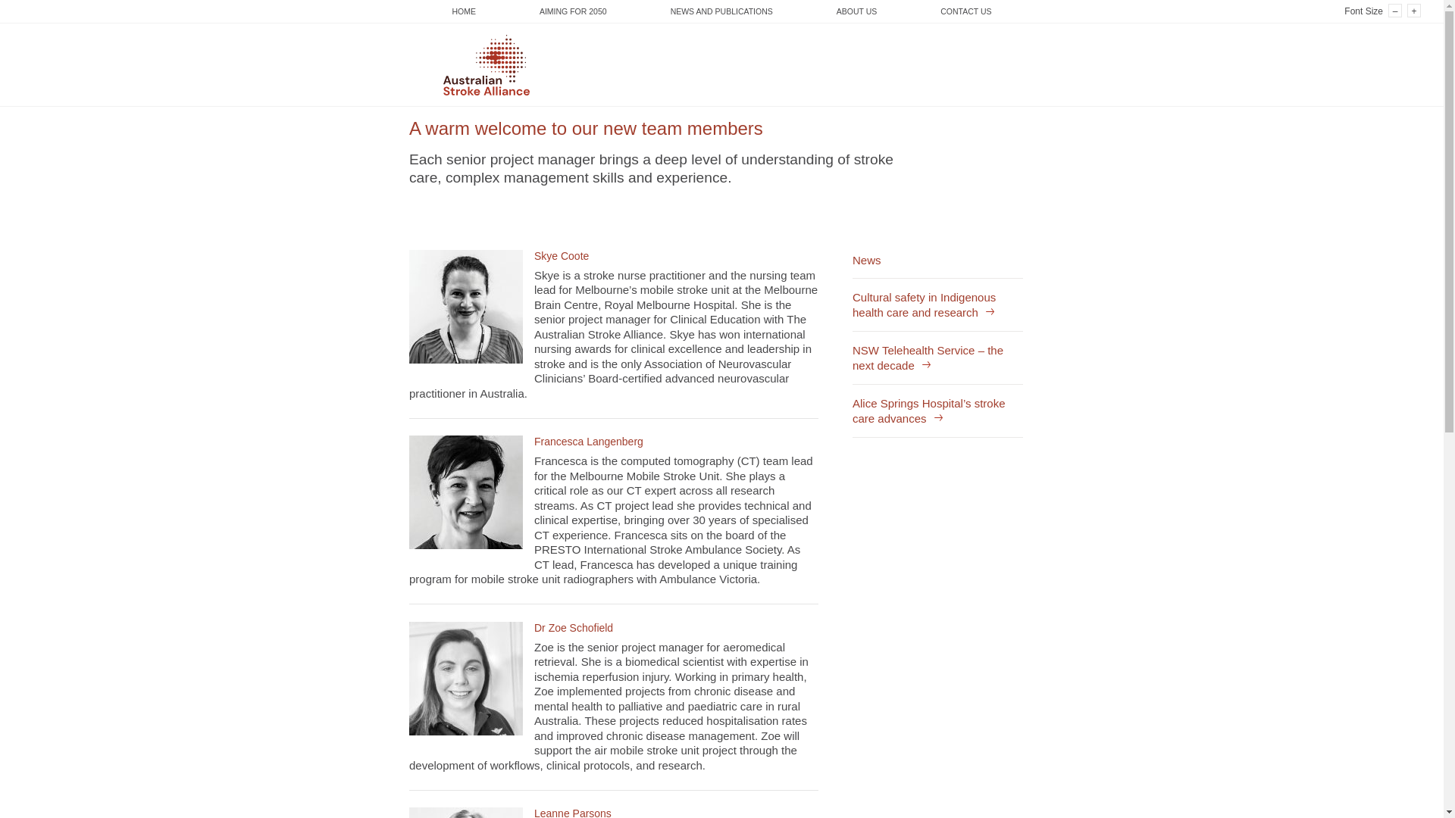 This screenshot has width=1455, height=818. I want to click on ABOUT US, so click(856, 12).